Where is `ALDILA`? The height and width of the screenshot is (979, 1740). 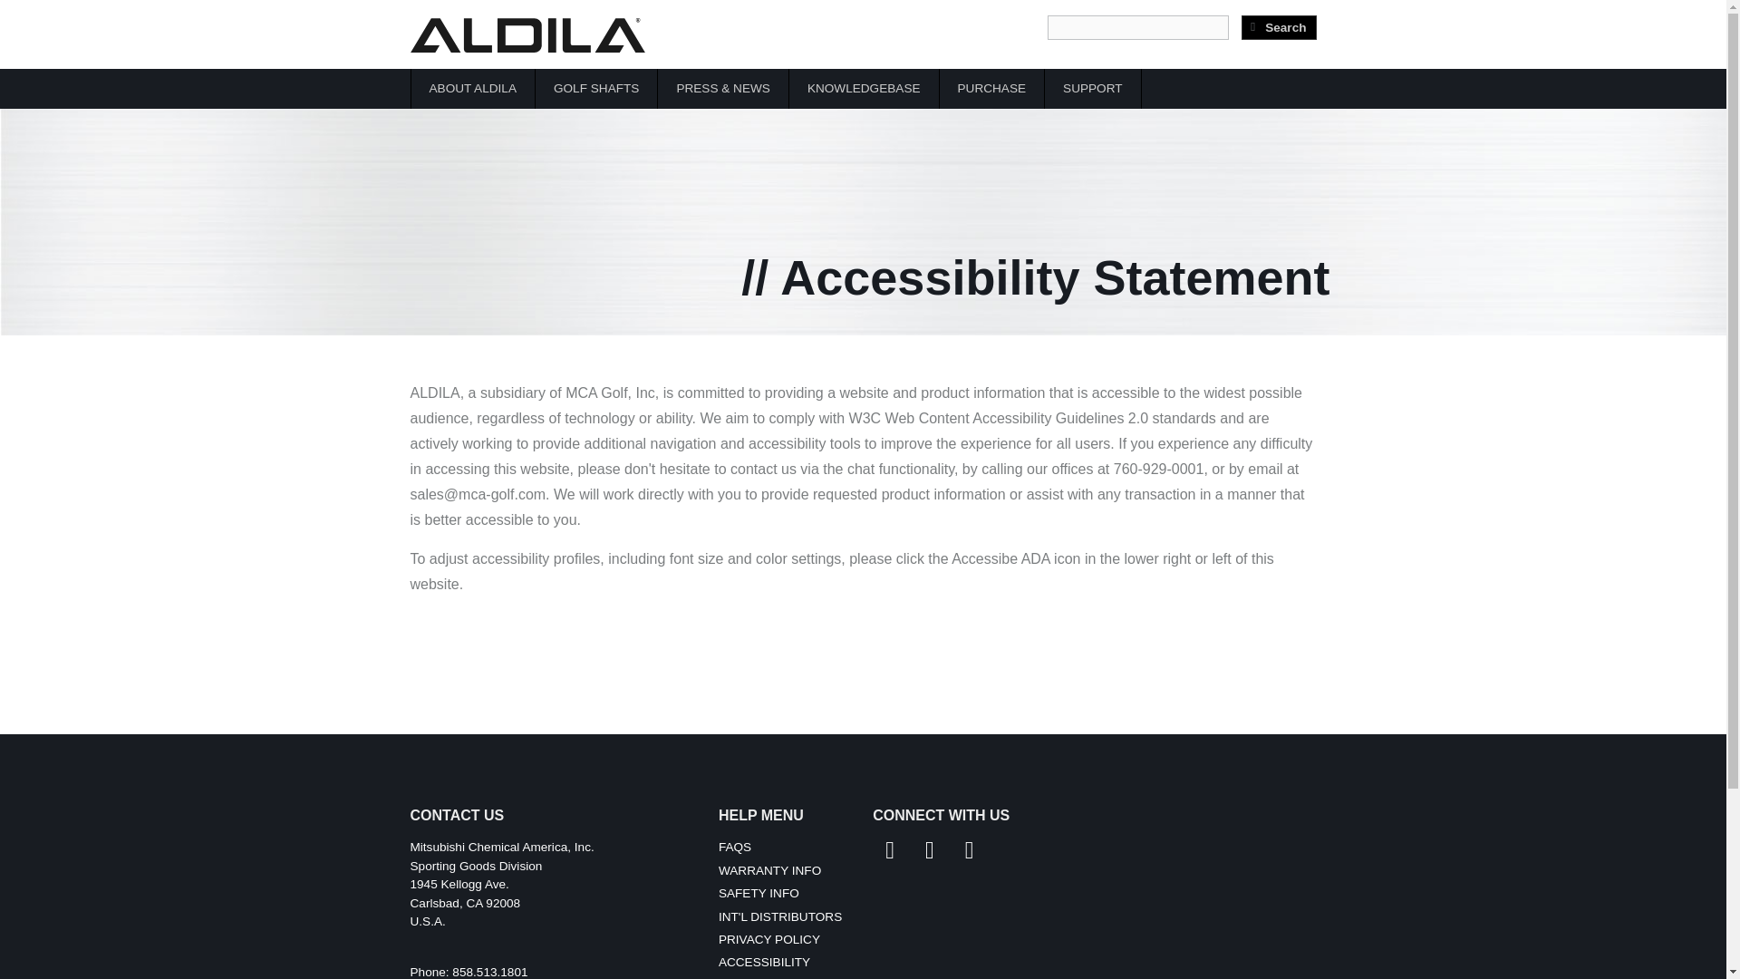
ALDILA is located at coordinates (1092, 88).